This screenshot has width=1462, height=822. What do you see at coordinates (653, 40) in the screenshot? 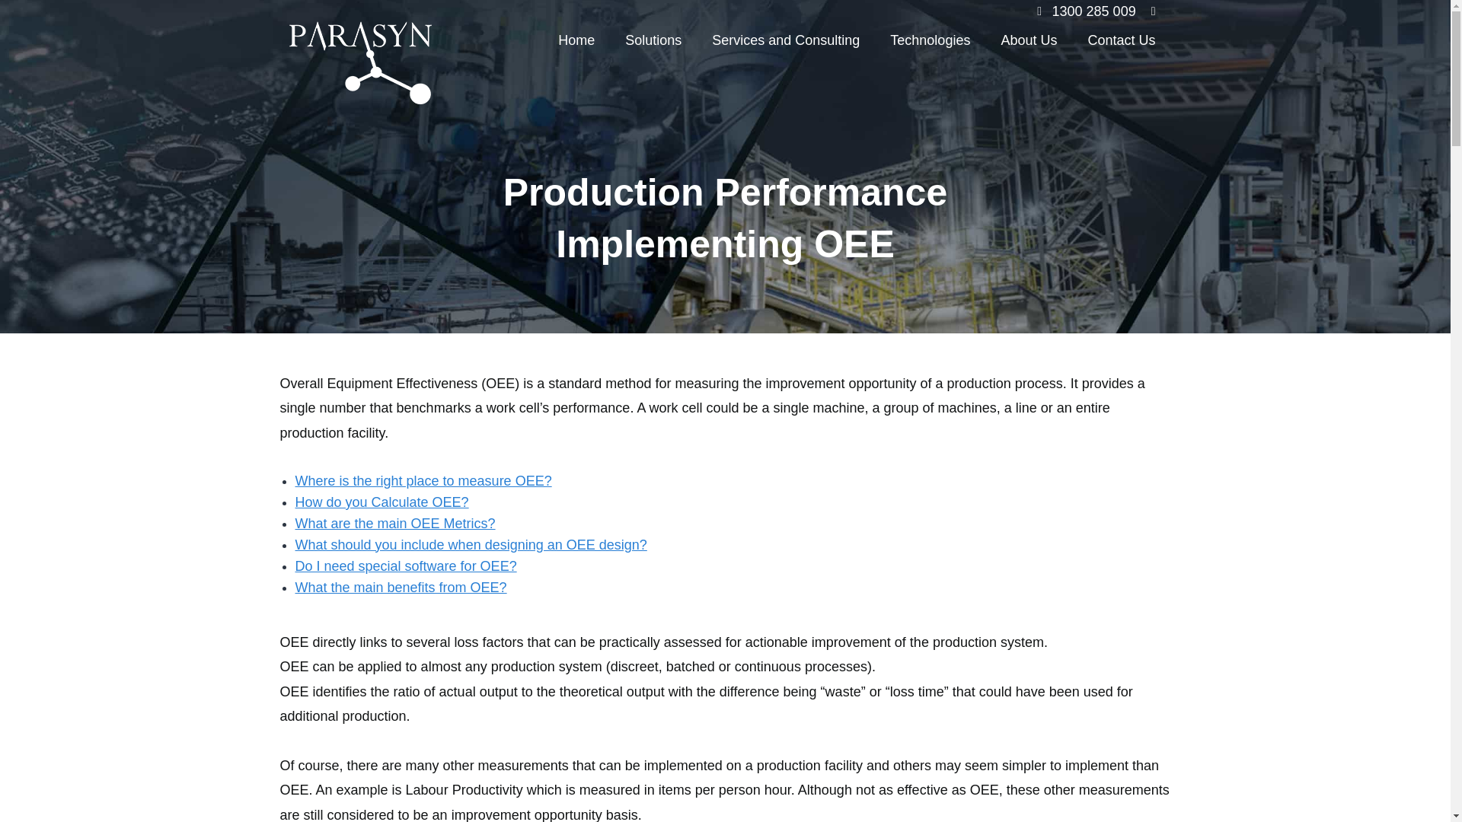
I see `Solutions` at bounding box center [653, 40].